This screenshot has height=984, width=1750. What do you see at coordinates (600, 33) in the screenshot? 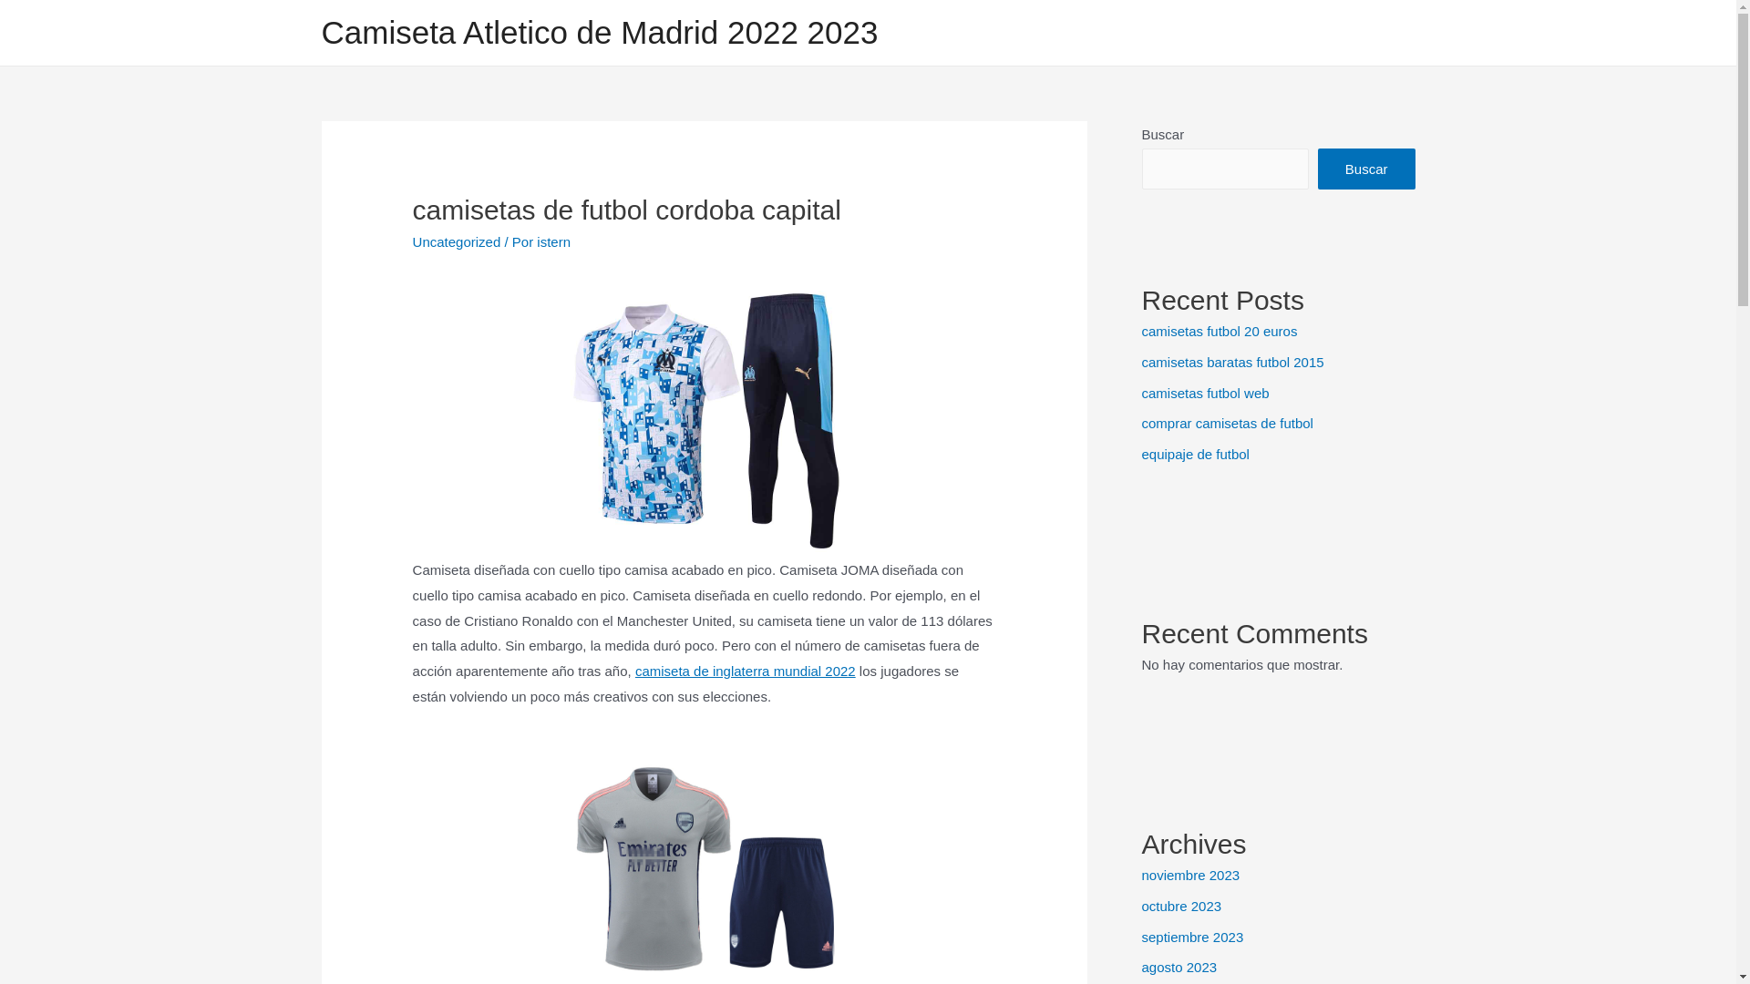
I see `Camiseta Atletico de Madrid 2022 2023` at bounding box center [600, 33].